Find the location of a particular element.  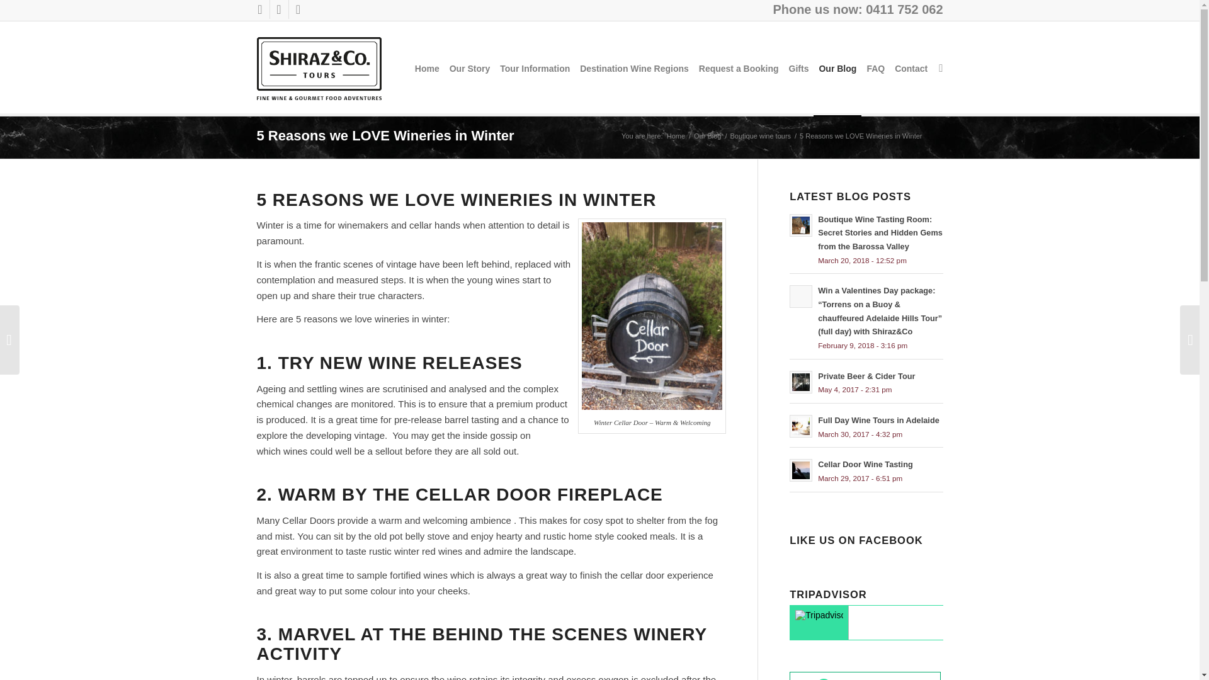

Our Blog is located at coordinates (707, 136).